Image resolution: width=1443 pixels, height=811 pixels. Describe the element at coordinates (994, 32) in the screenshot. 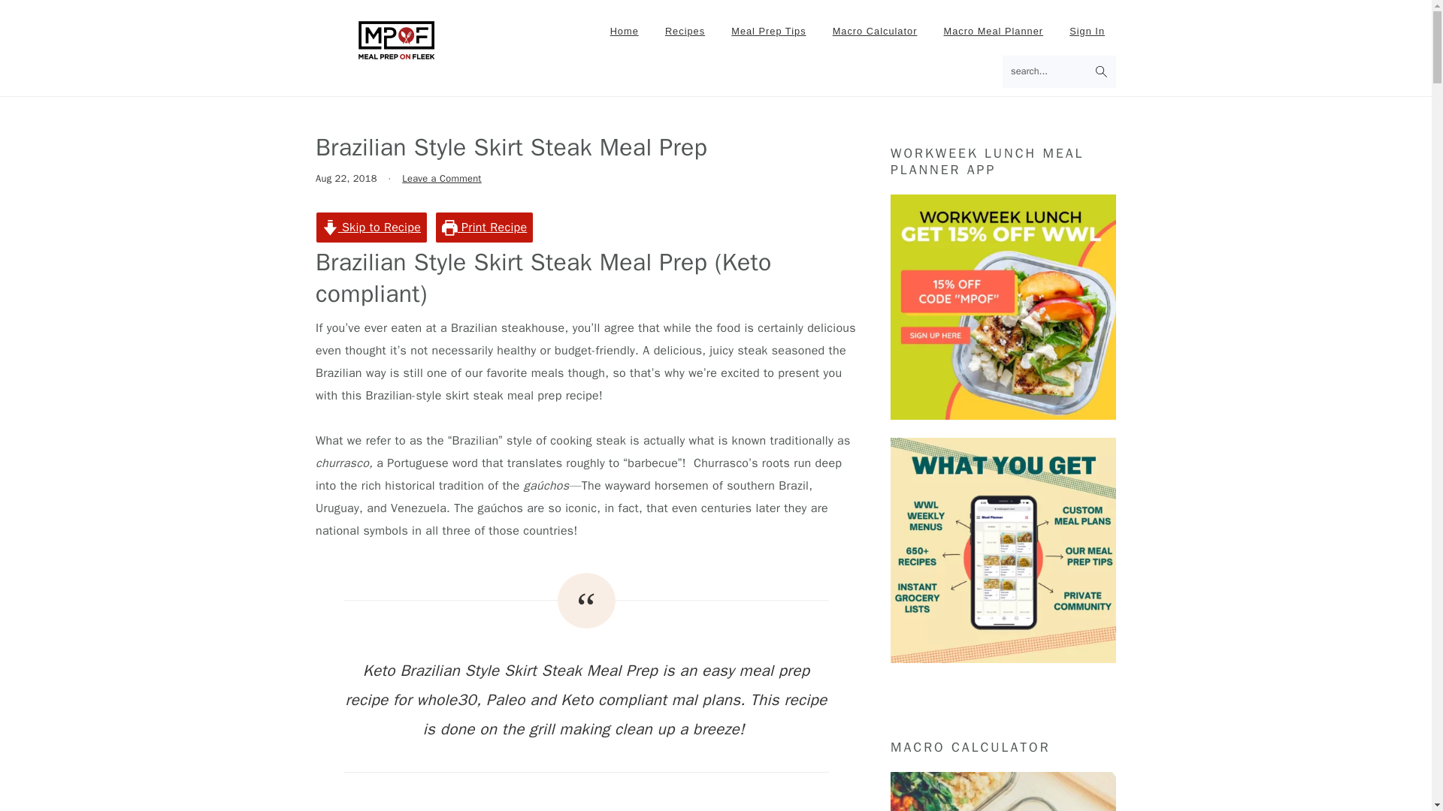

I see `Macro Meal Planner` at that location.